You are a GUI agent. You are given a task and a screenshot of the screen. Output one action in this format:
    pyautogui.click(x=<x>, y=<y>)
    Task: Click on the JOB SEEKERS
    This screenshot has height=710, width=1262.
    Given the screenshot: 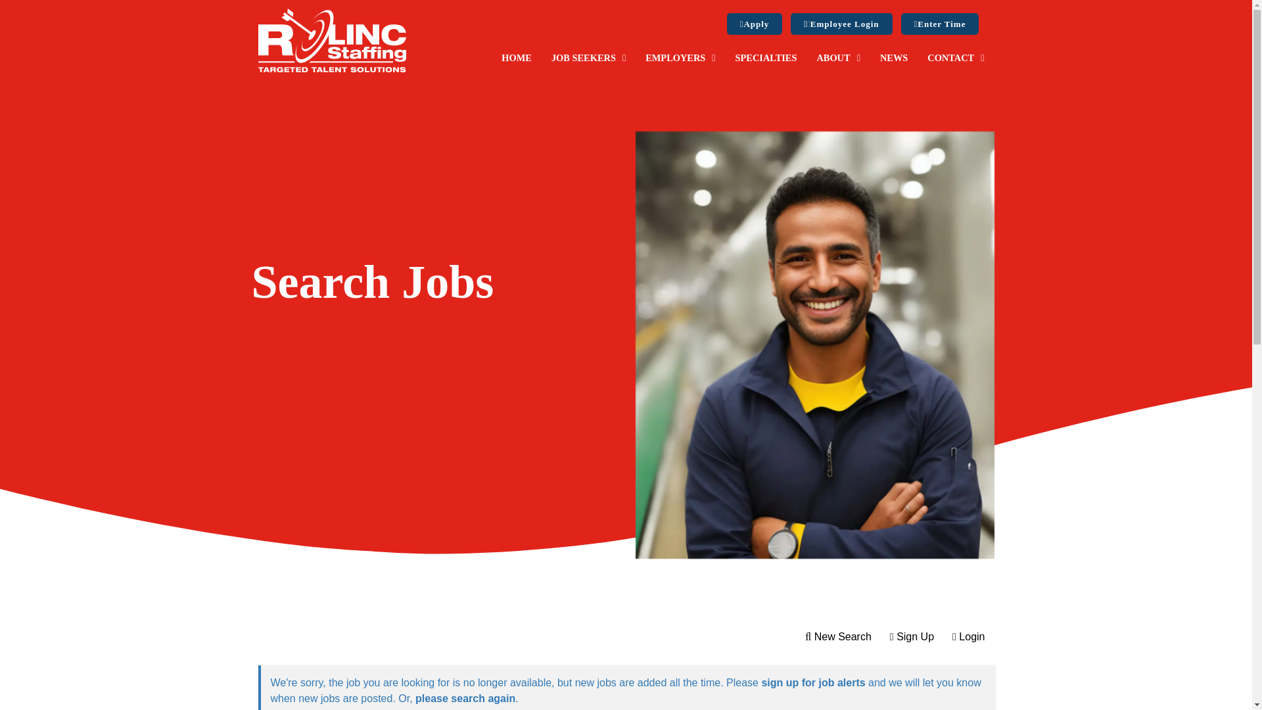 What is the action you would take?
    pyautogui.click(x=588, y=58)
    